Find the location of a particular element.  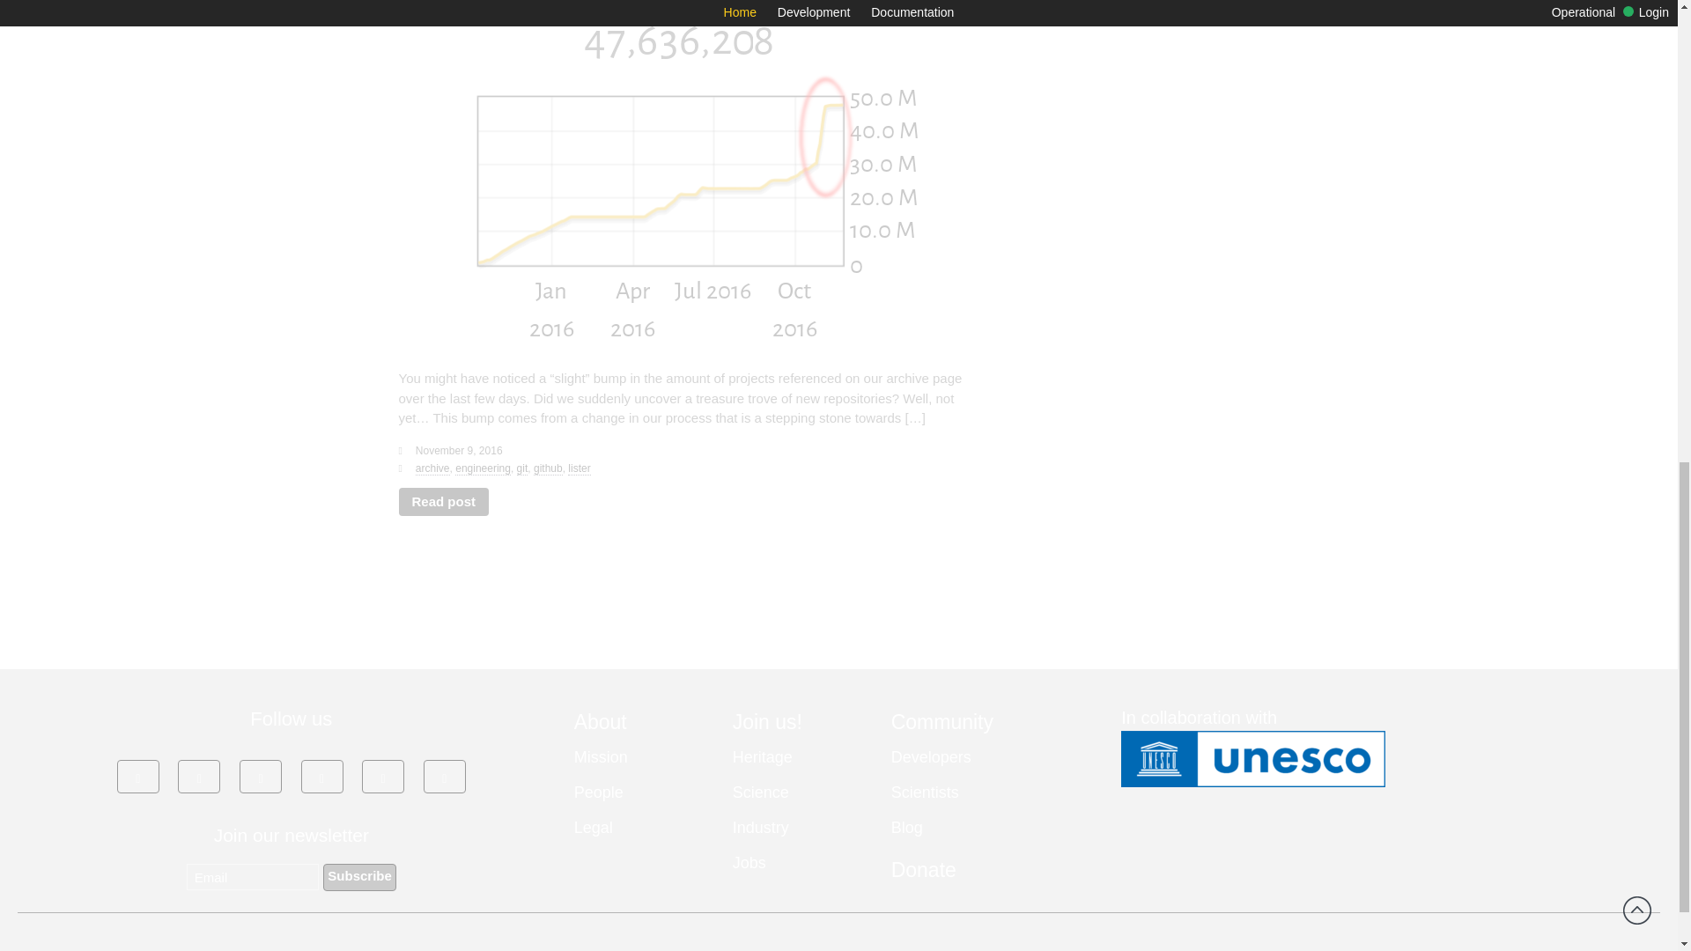

View all posts tagged lister is located at coordinates (580, 468).